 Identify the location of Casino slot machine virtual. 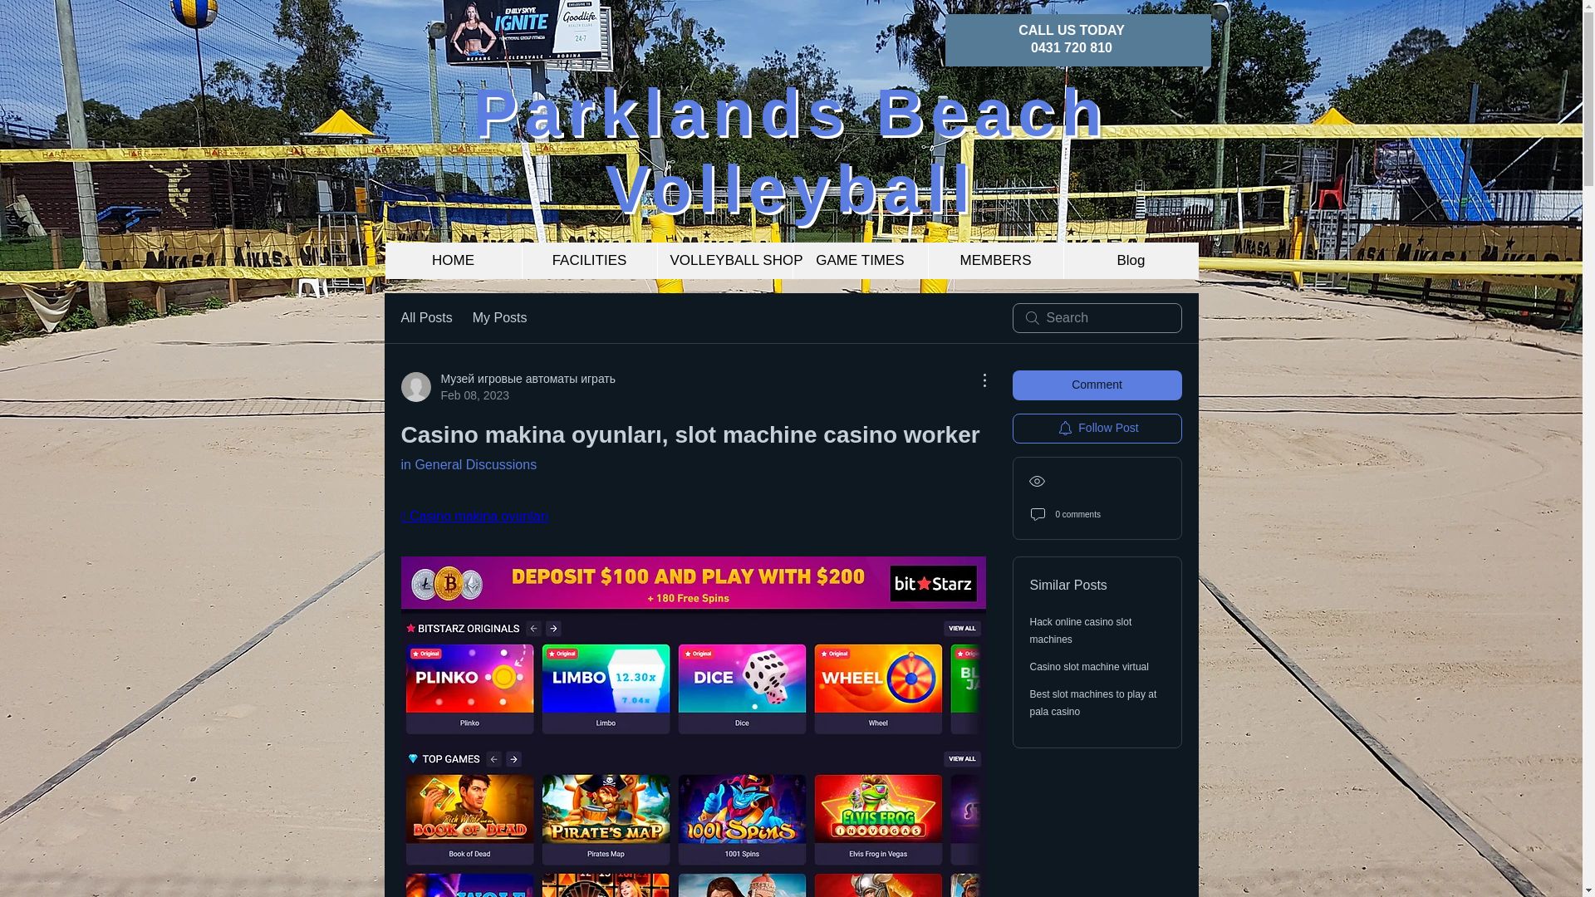
(1089, 666).